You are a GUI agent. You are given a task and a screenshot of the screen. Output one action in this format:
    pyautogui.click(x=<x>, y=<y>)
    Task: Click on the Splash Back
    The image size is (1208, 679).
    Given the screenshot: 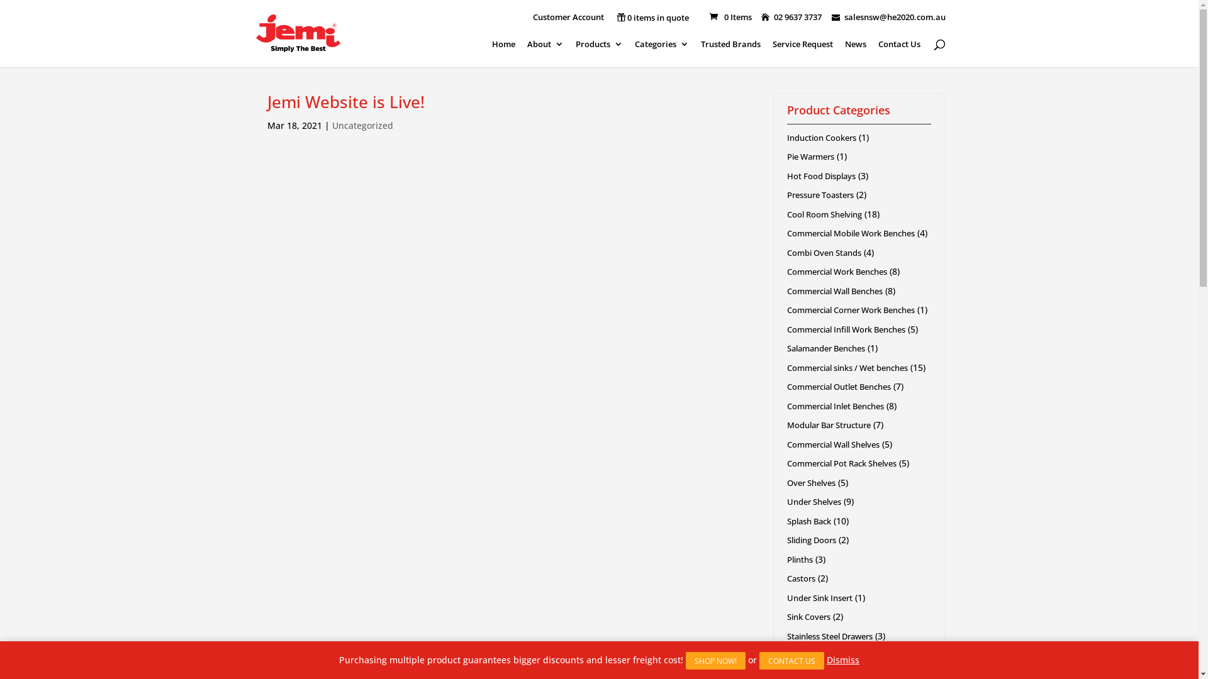 What is the action you would take?
    pyautogui.click(x=808, y=521)
    